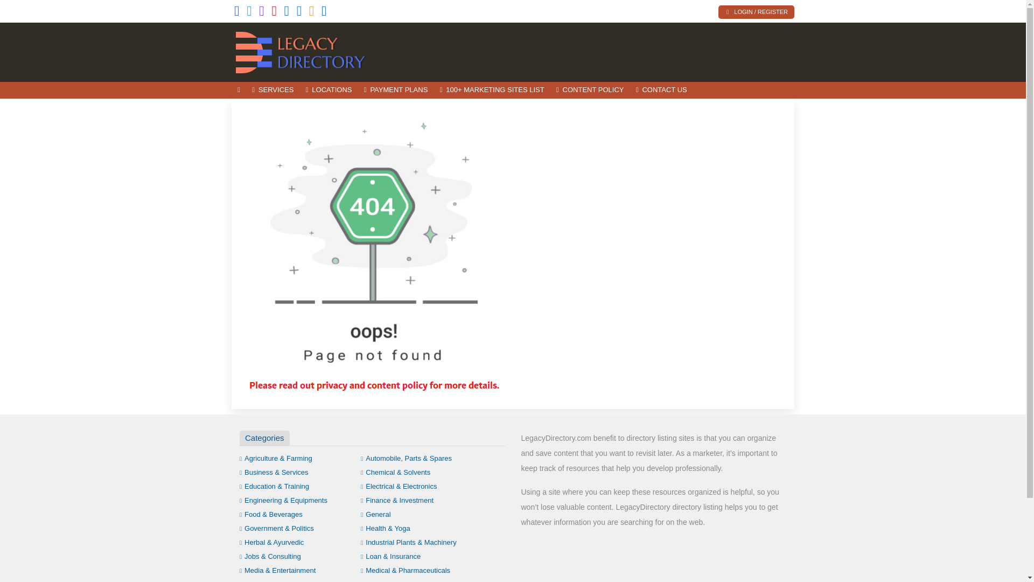  Describe the element at coordinates (311, 13) in the screenshot. I see `RSS Feed` at that location.